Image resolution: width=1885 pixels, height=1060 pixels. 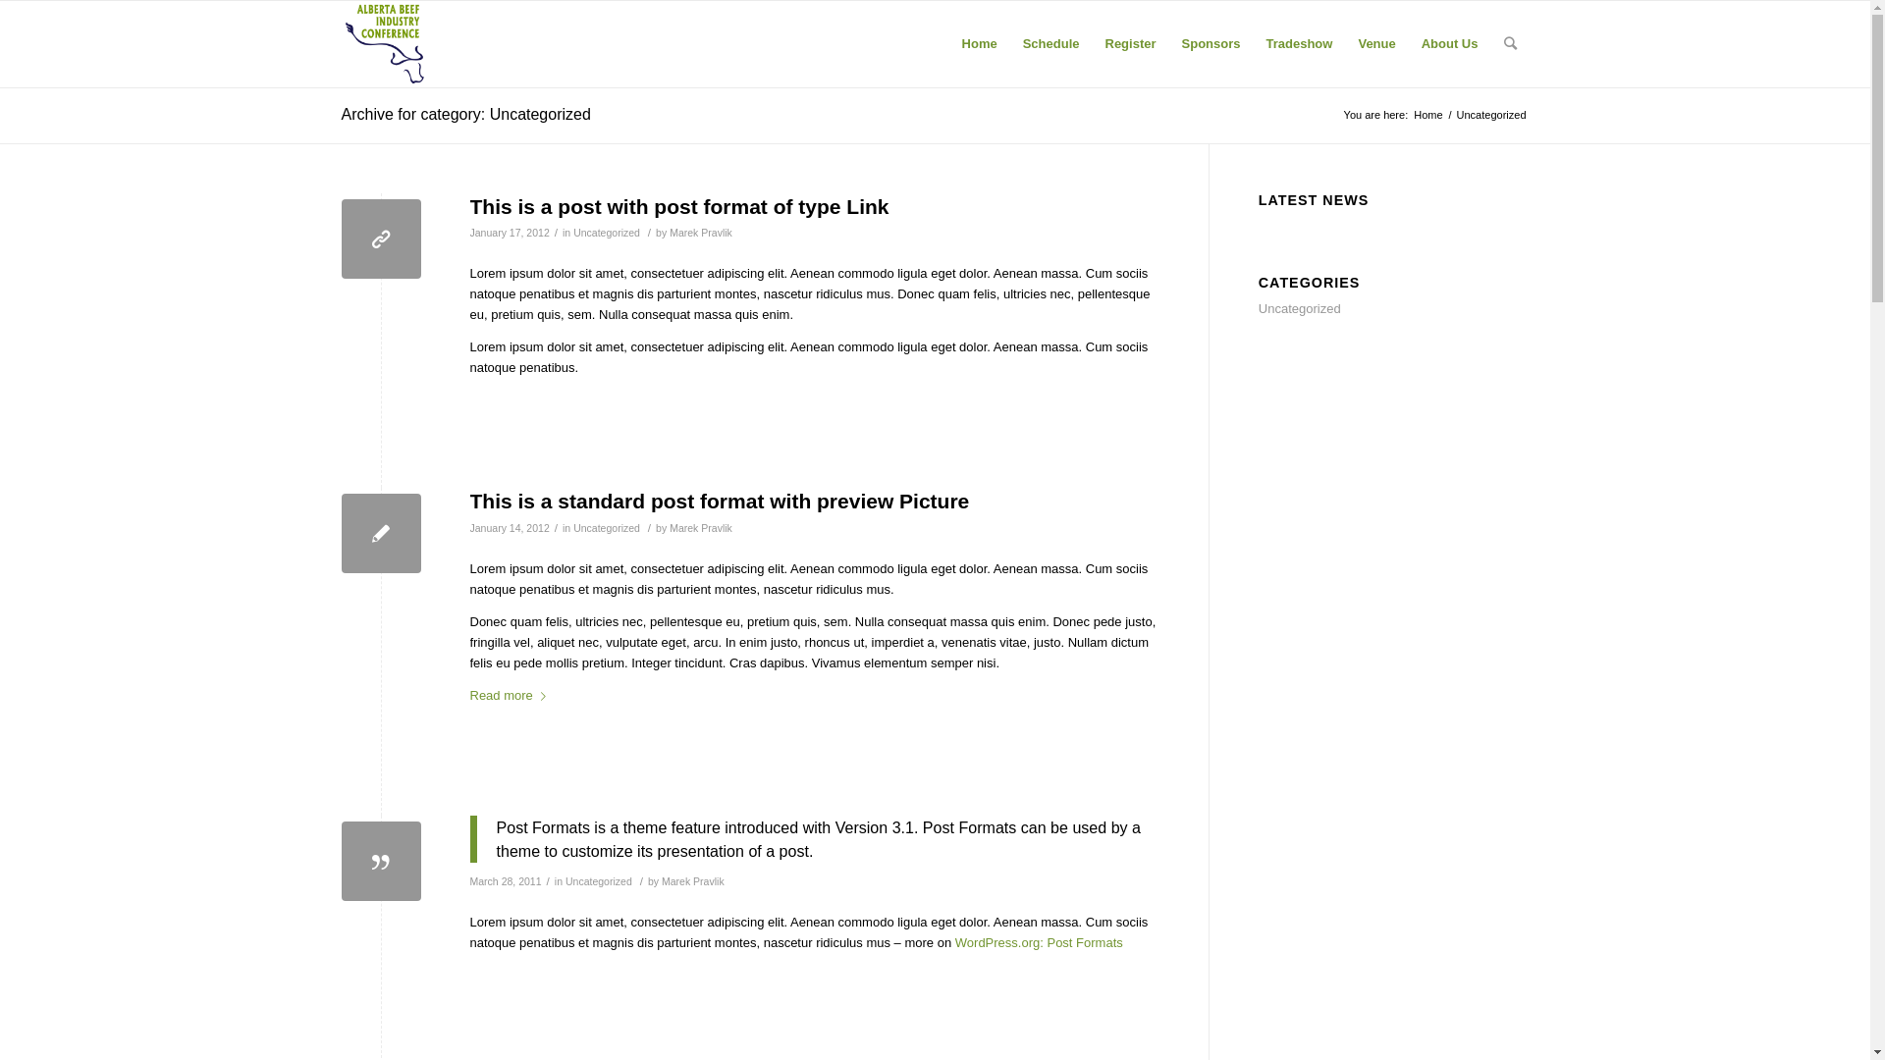 I want to click on This is a post with post format of type Link, so click(x=679, y=206).